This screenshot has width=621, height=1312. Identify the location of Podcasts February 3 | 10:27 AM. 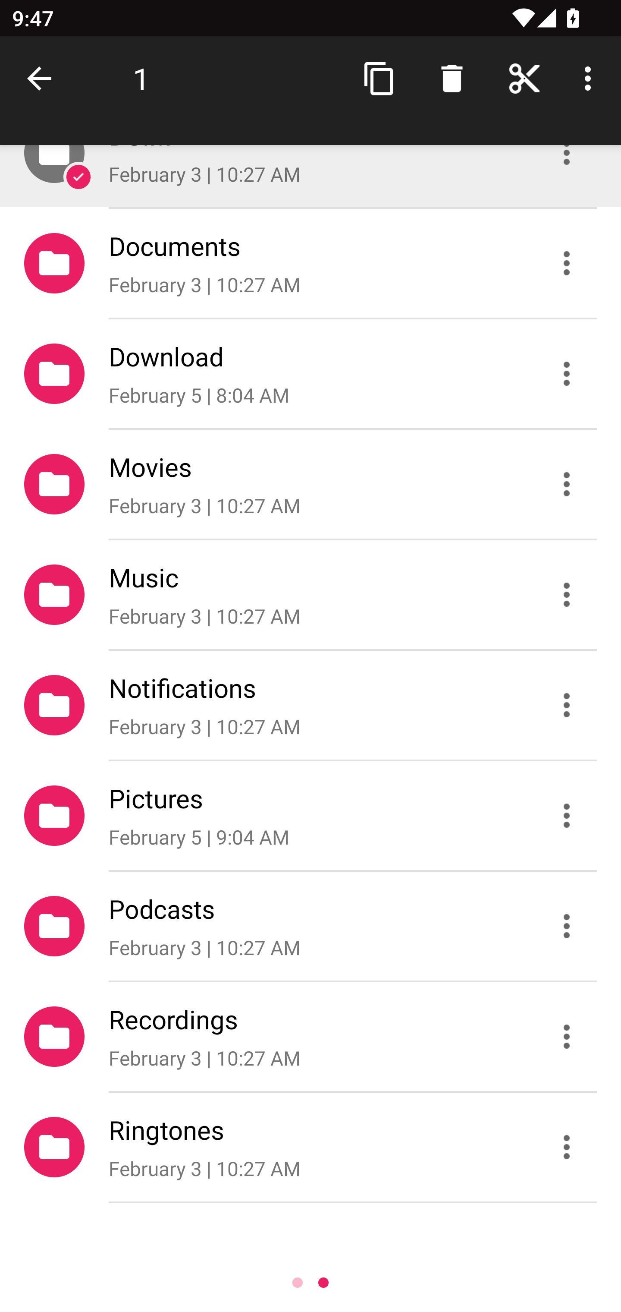
(310, 925).